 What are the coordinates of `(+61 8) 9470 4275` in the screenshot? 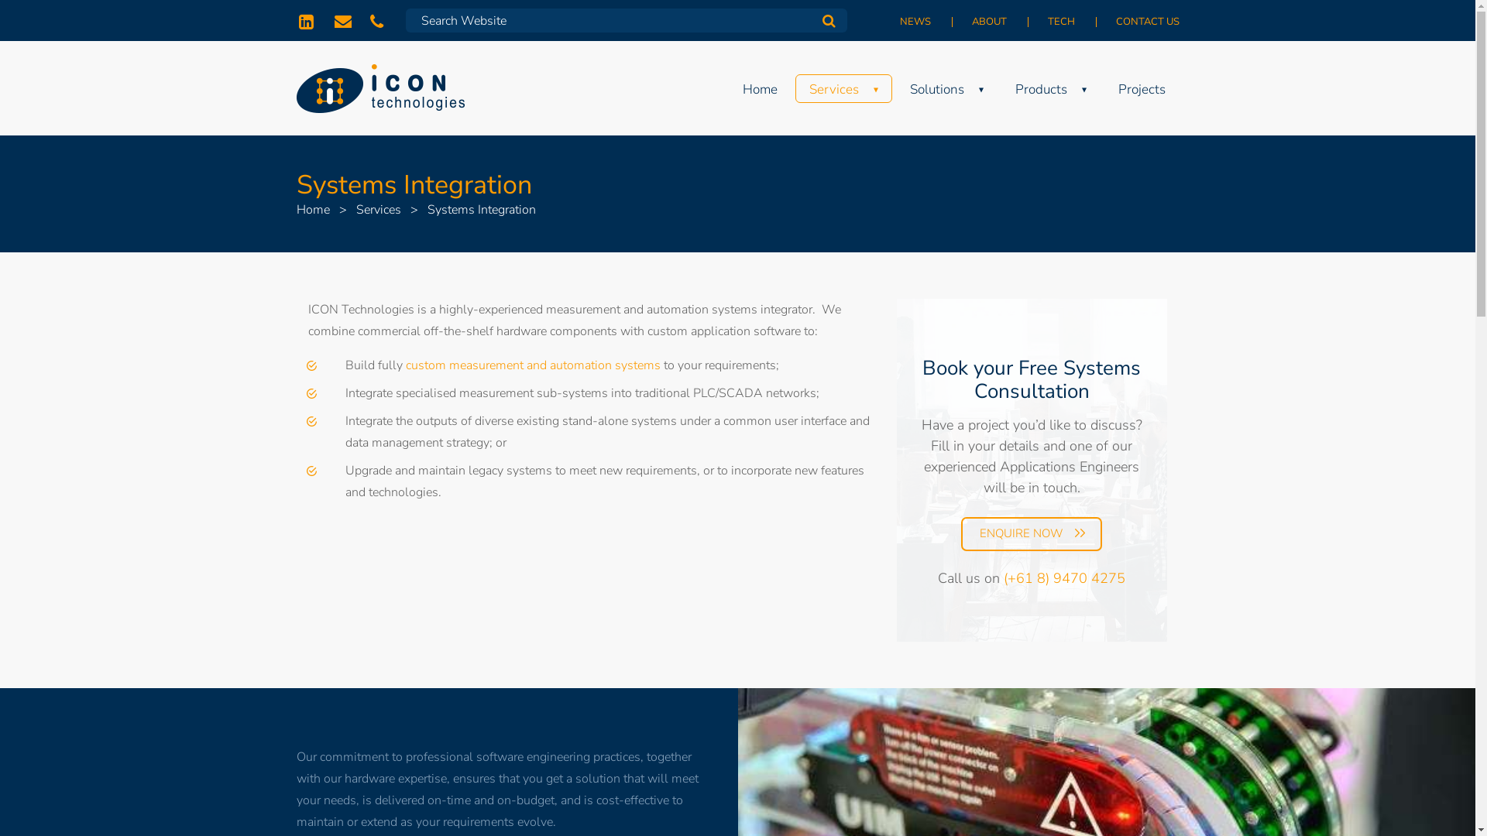 It's located at (379, 20).